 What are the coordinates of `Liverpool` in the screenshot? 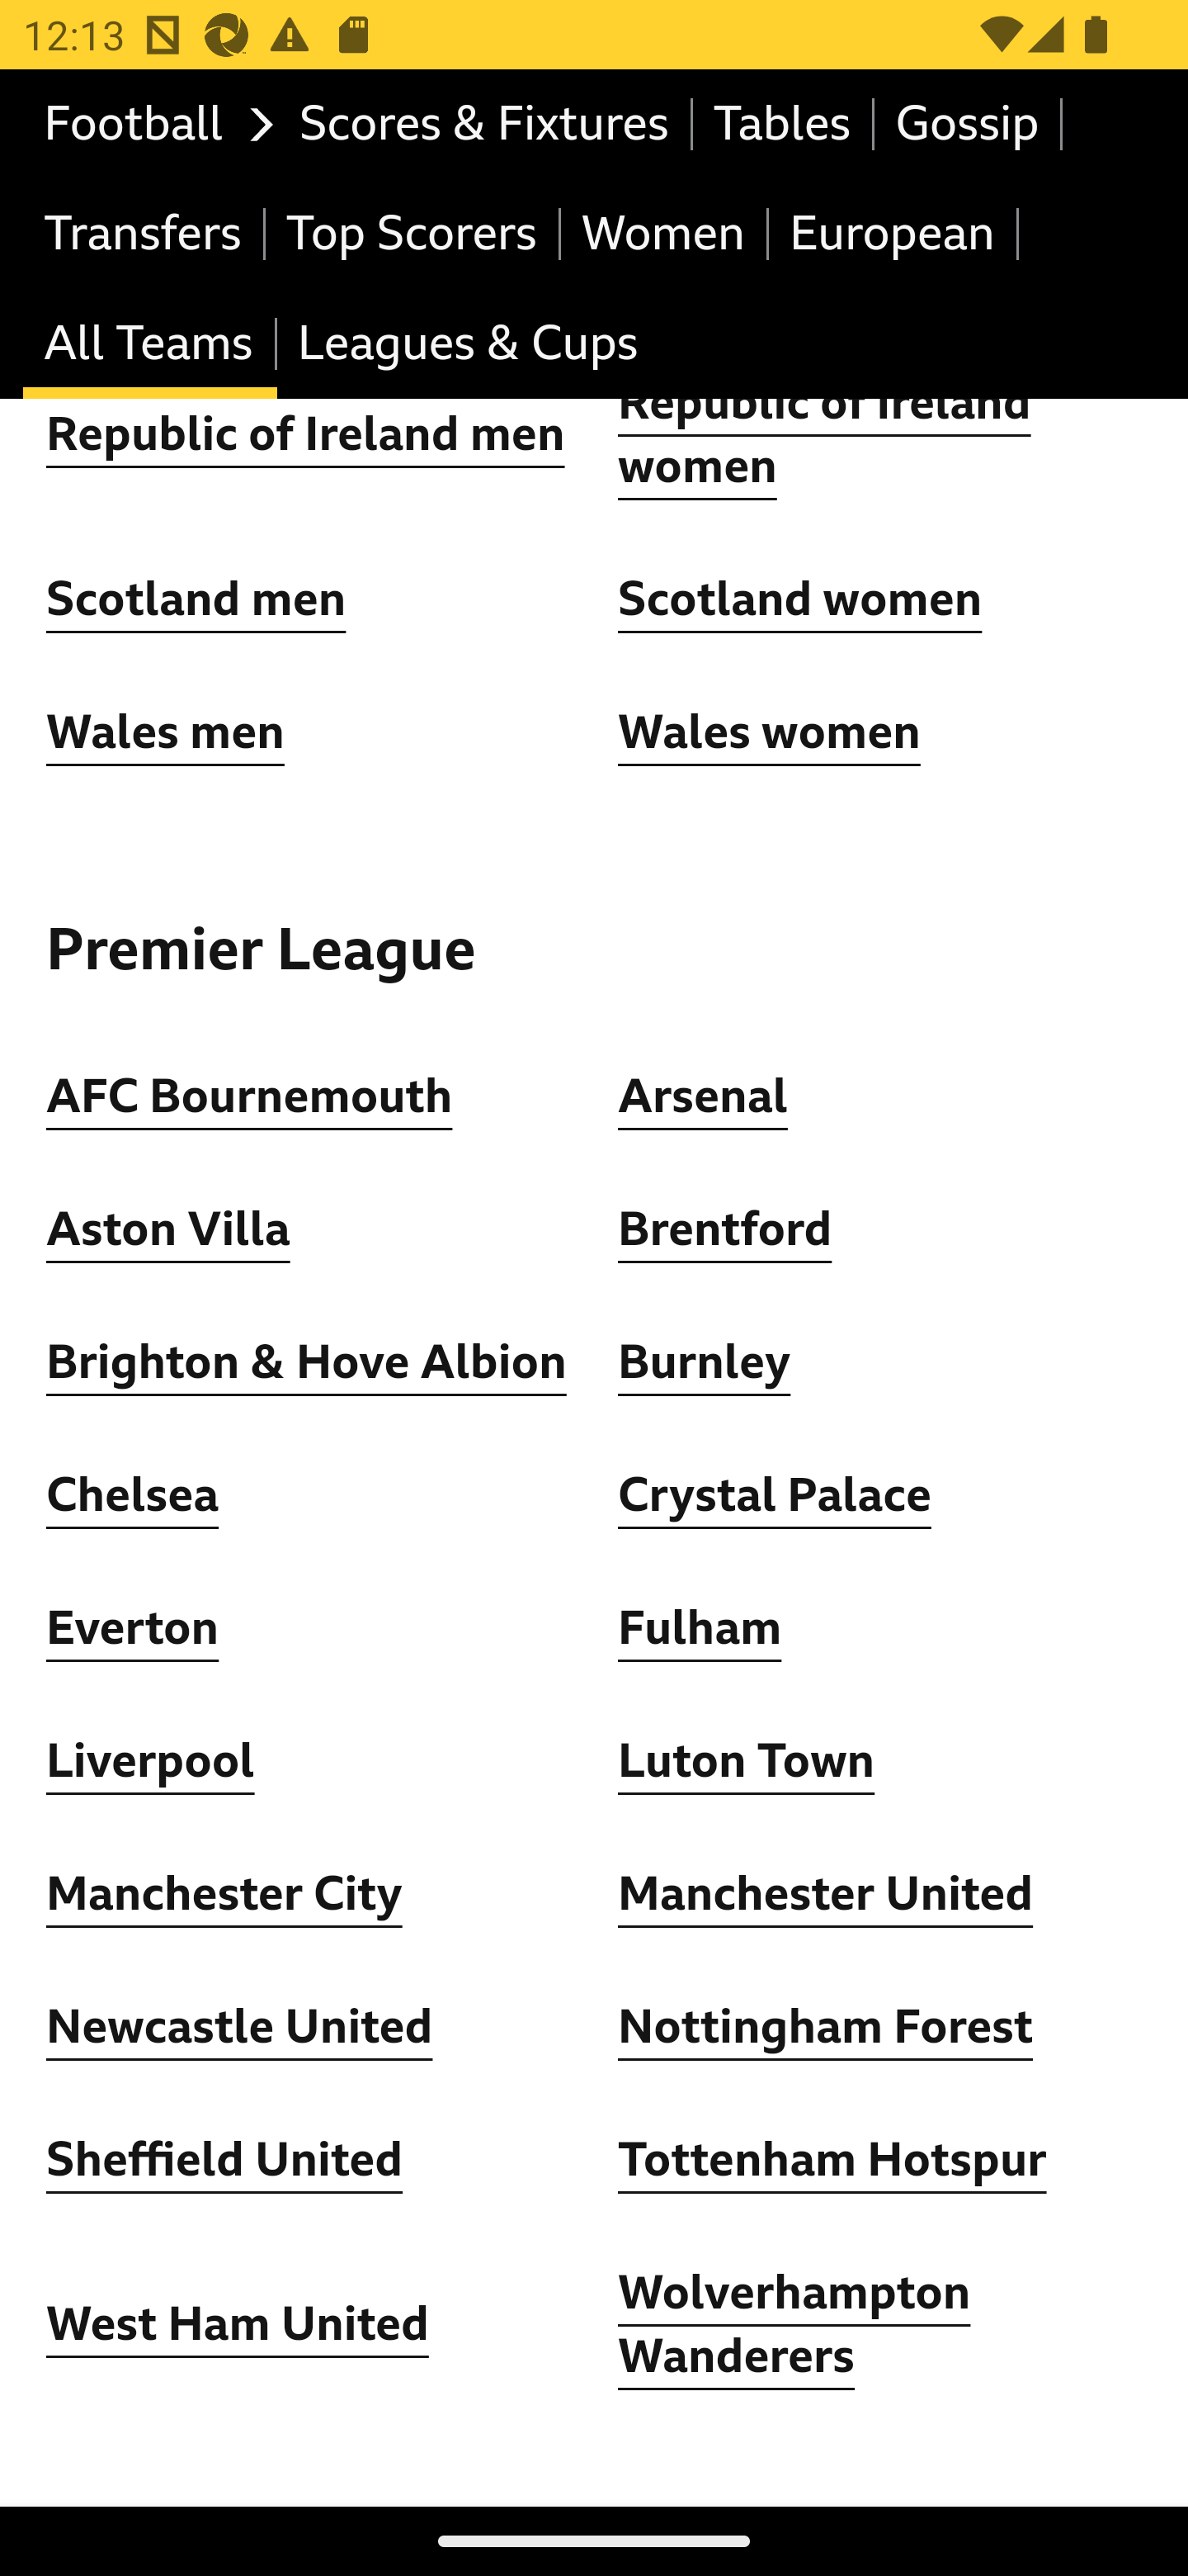 It's located at (152, 1763).